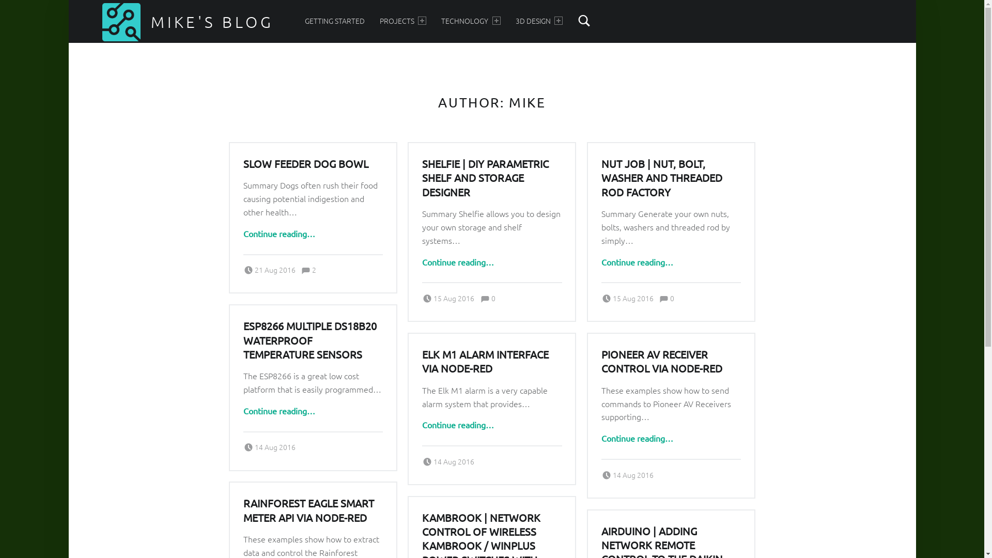 The height and width of the screenshot is (558, 992). I want to click on MIKE'S BLOG, so click(212, 22).